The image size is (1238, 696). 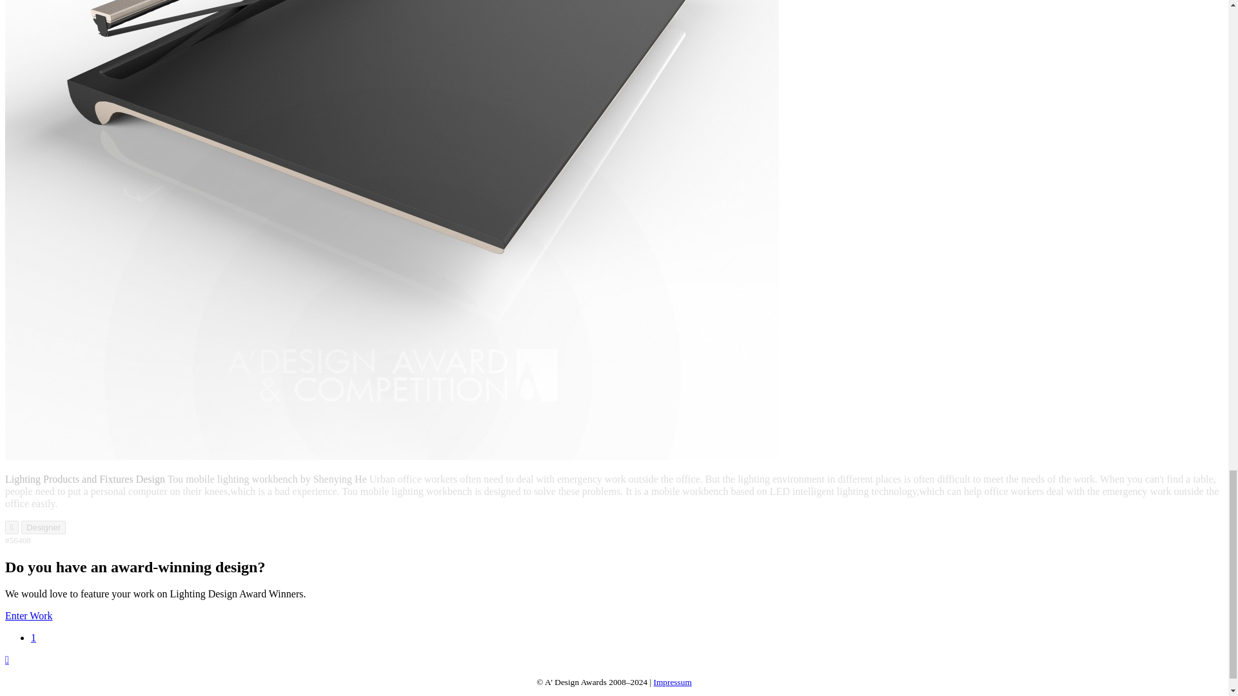 What do you see at coordinates (673, 682) in the screenshot?
I see `Impressum` at bounding box center [673, 682].